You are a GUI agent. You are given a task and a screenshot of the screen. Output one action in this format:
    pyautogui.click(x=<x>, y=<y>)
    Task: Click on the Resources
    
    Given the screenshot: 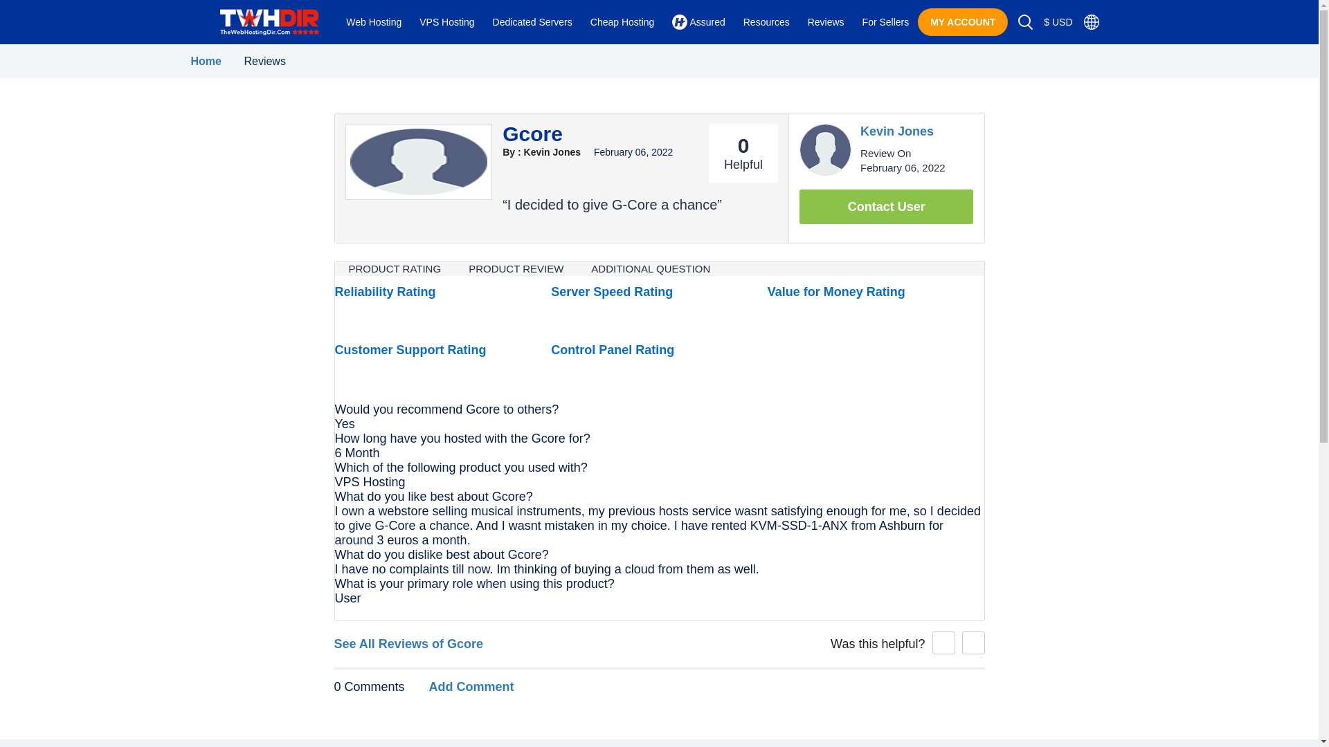 What is the action you would take?
    pyautogui.click(x=766, y=22)
    